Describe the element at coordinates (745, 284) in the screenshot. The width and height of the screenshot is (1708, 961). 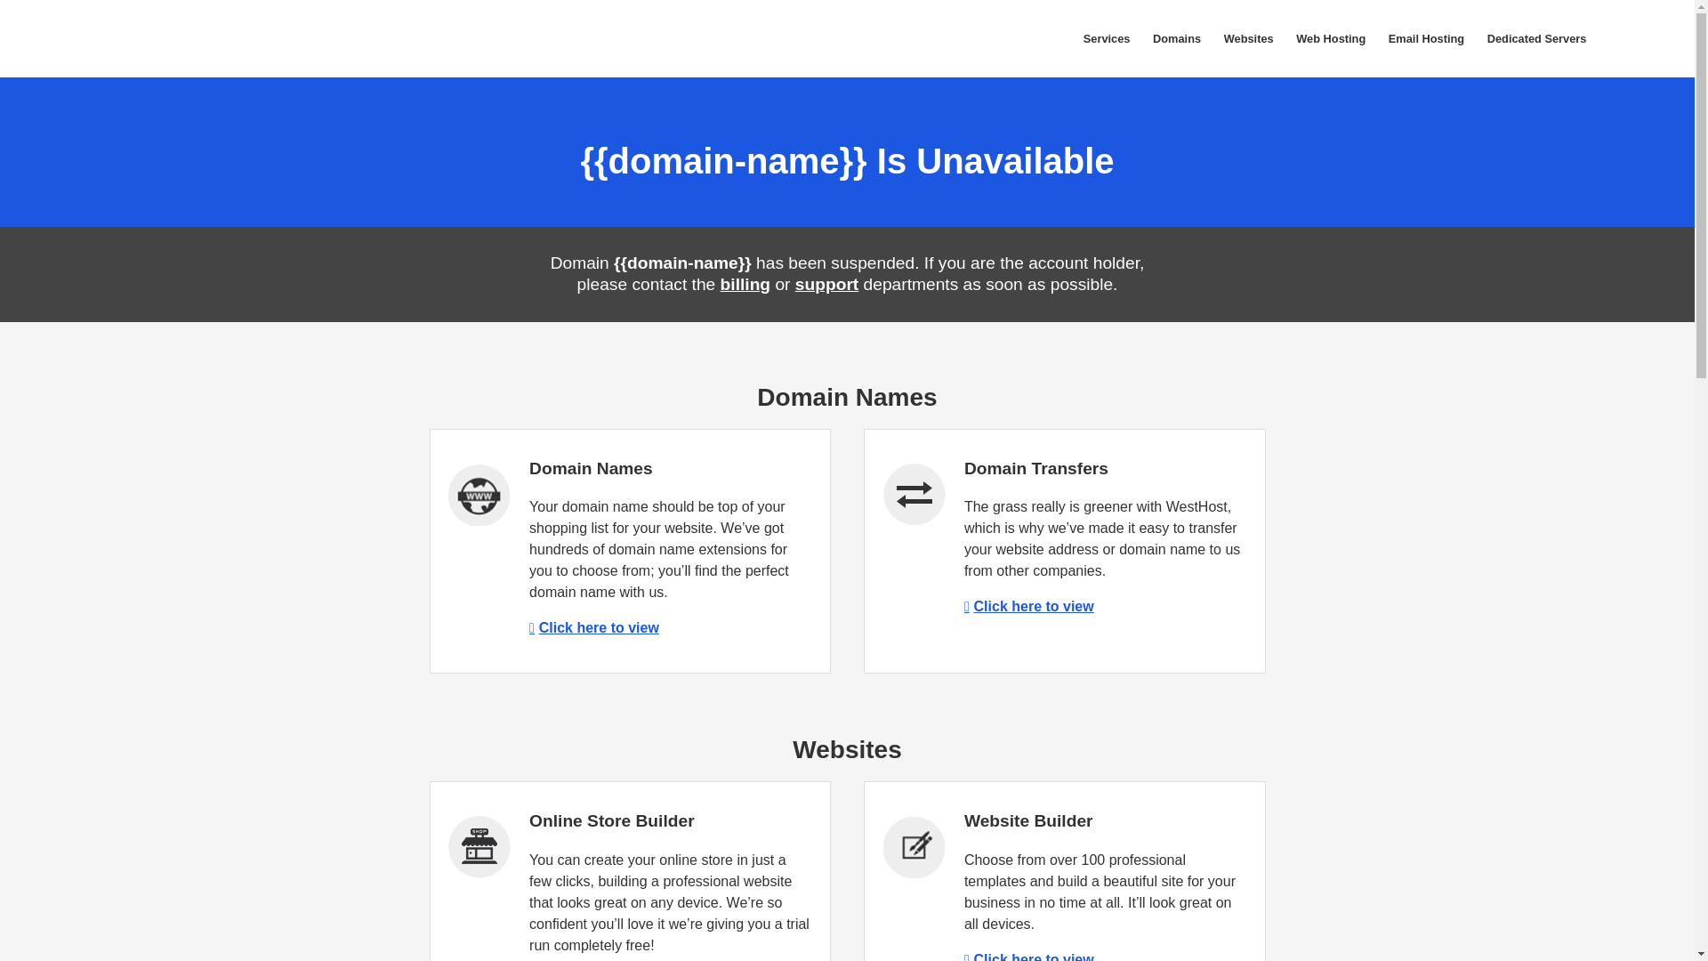
I see `billing` at that location.